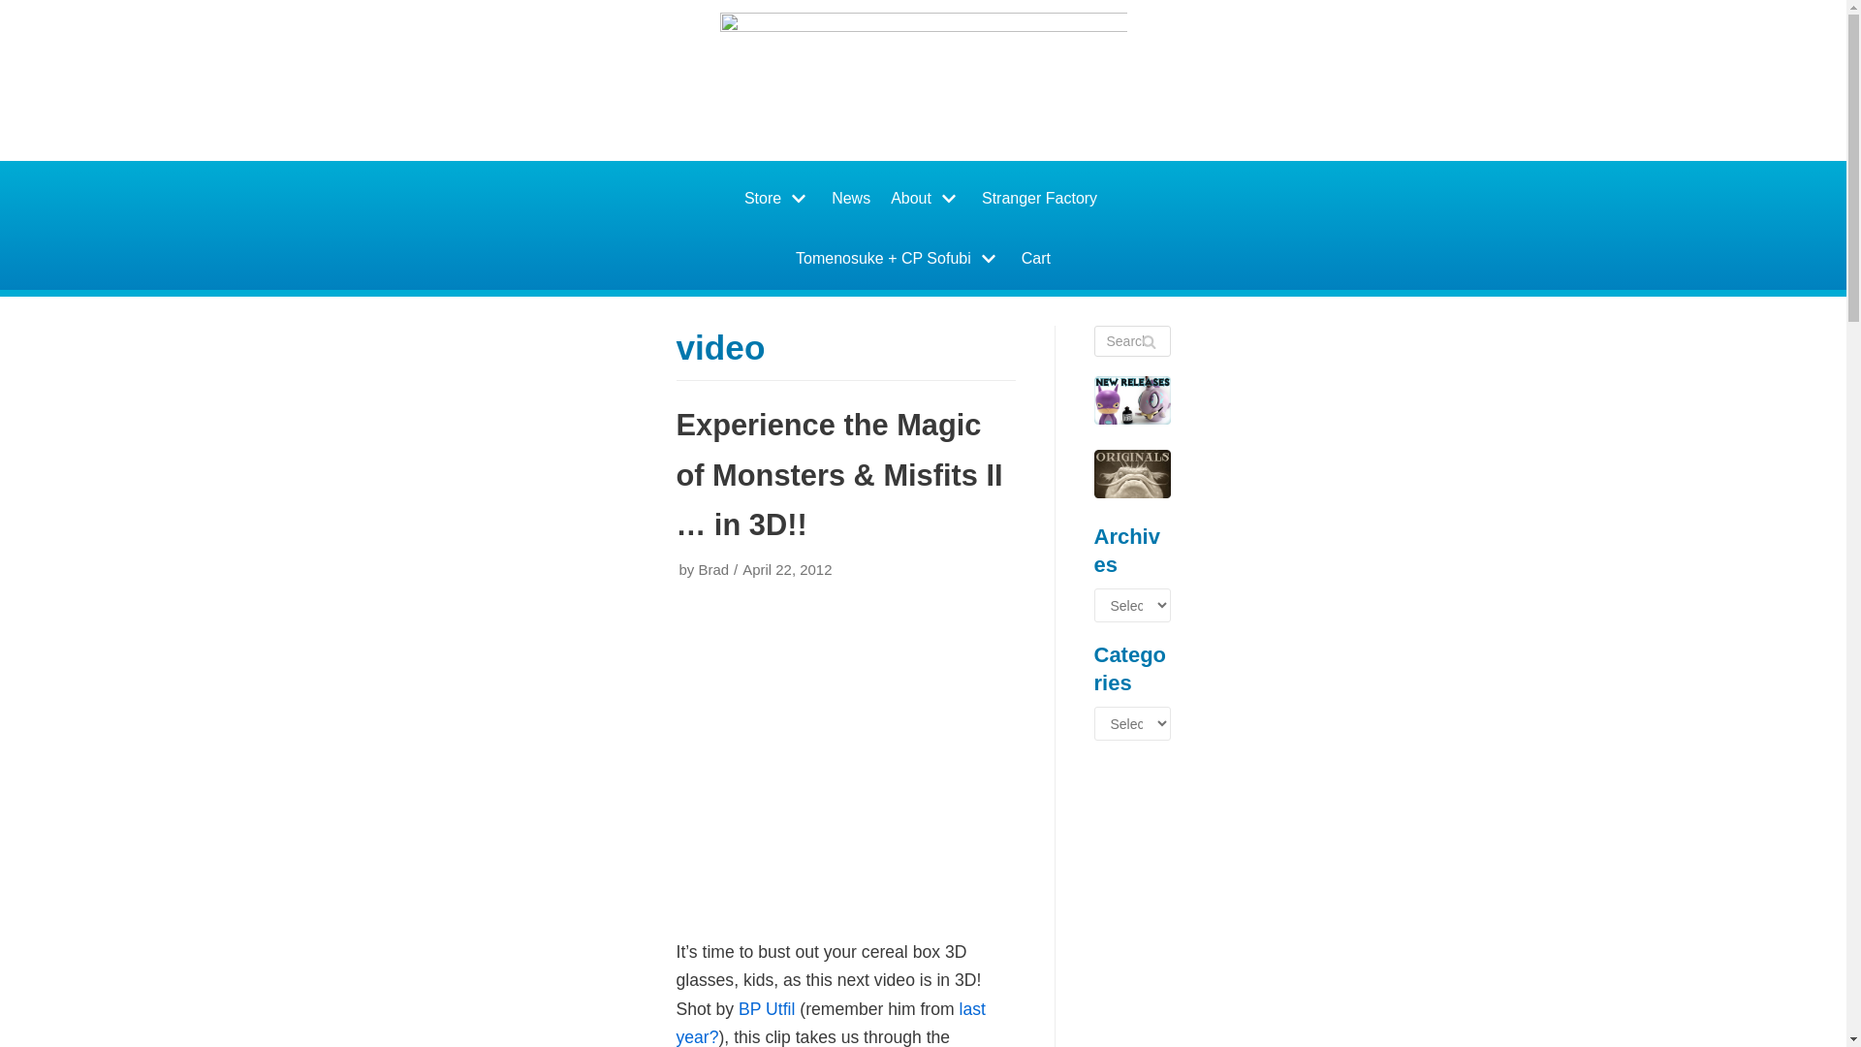 This screenshot has height=1047, width=1861. I want to click on Skip to content, so click(19, 10).